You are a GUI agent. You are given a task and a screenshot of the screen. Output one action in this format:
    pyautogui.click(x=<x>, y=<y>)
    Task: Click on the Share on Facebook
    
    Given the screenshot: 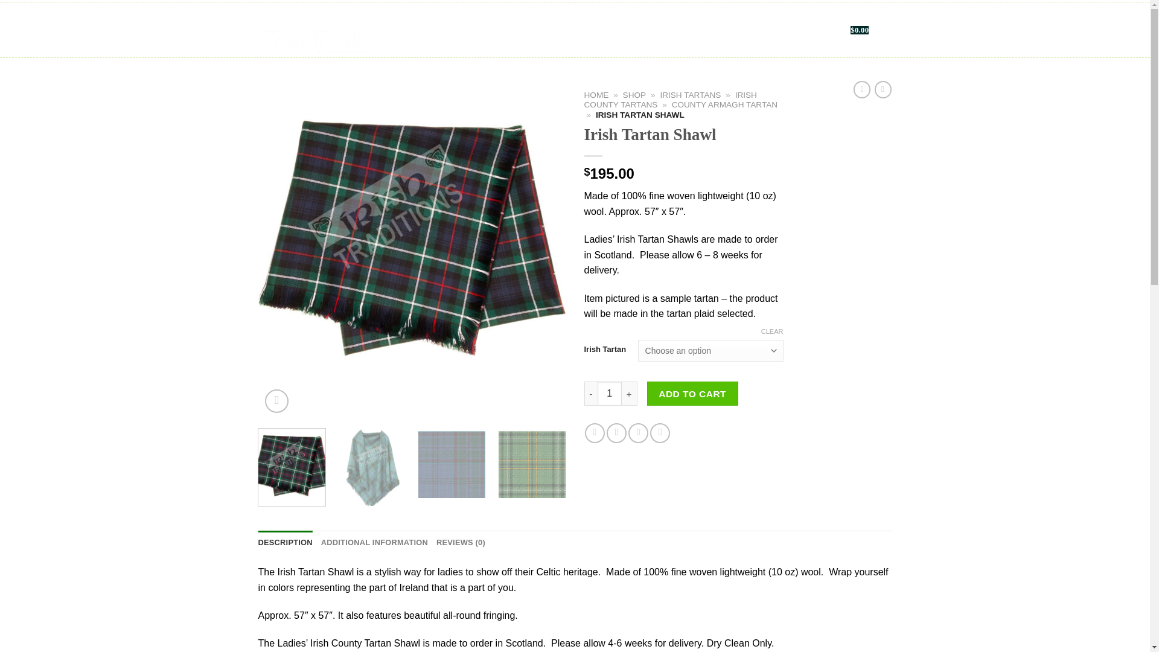 What is the action you would take?
    pyautogui.click(x=595, y=433)
    